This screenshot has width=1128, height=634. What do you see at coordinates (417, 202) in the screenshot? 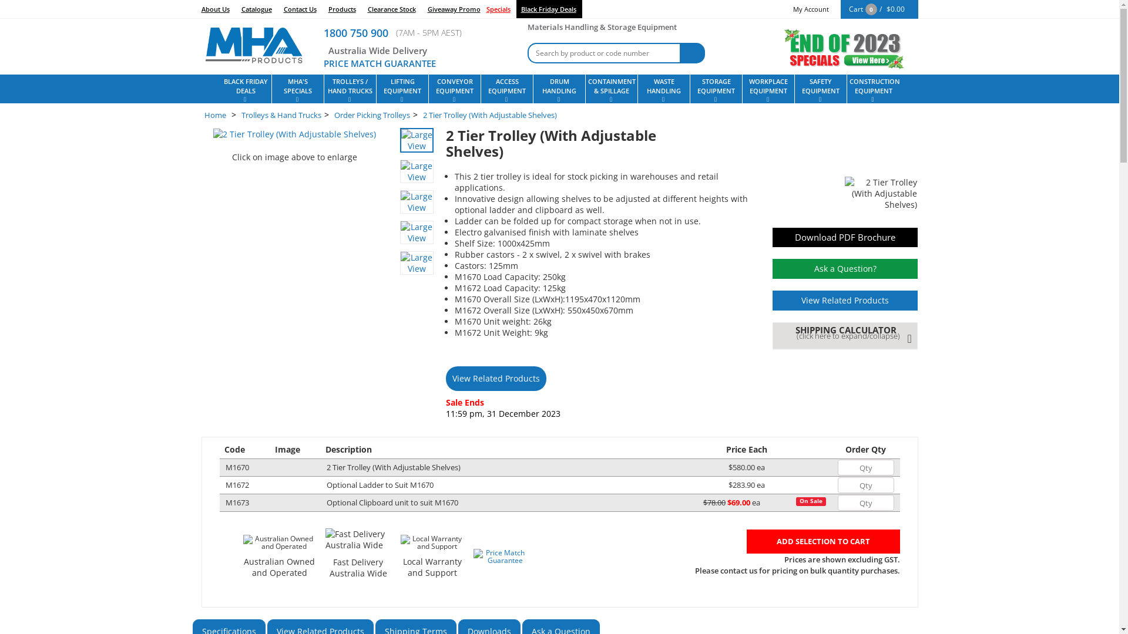
I see `Large View` at bounding box center [417, 202].